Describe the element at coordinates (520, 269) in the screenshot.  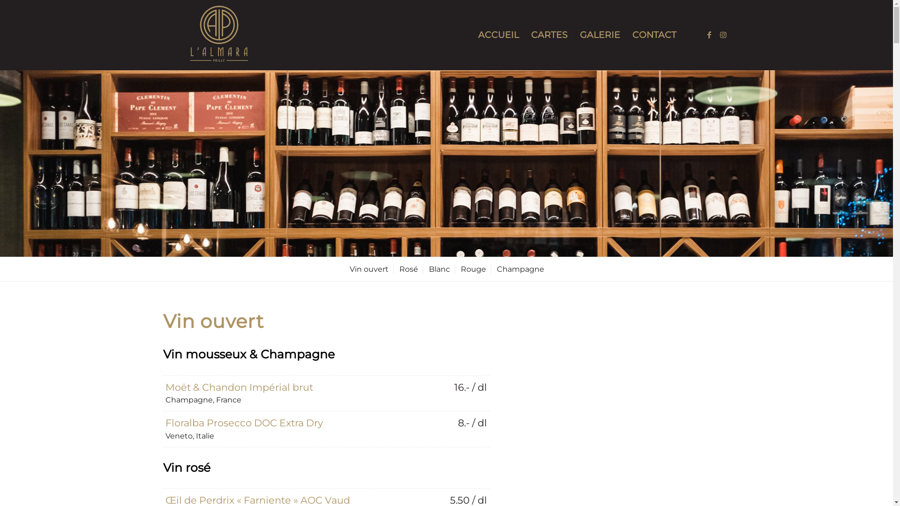
I see `Champagne` at that location.